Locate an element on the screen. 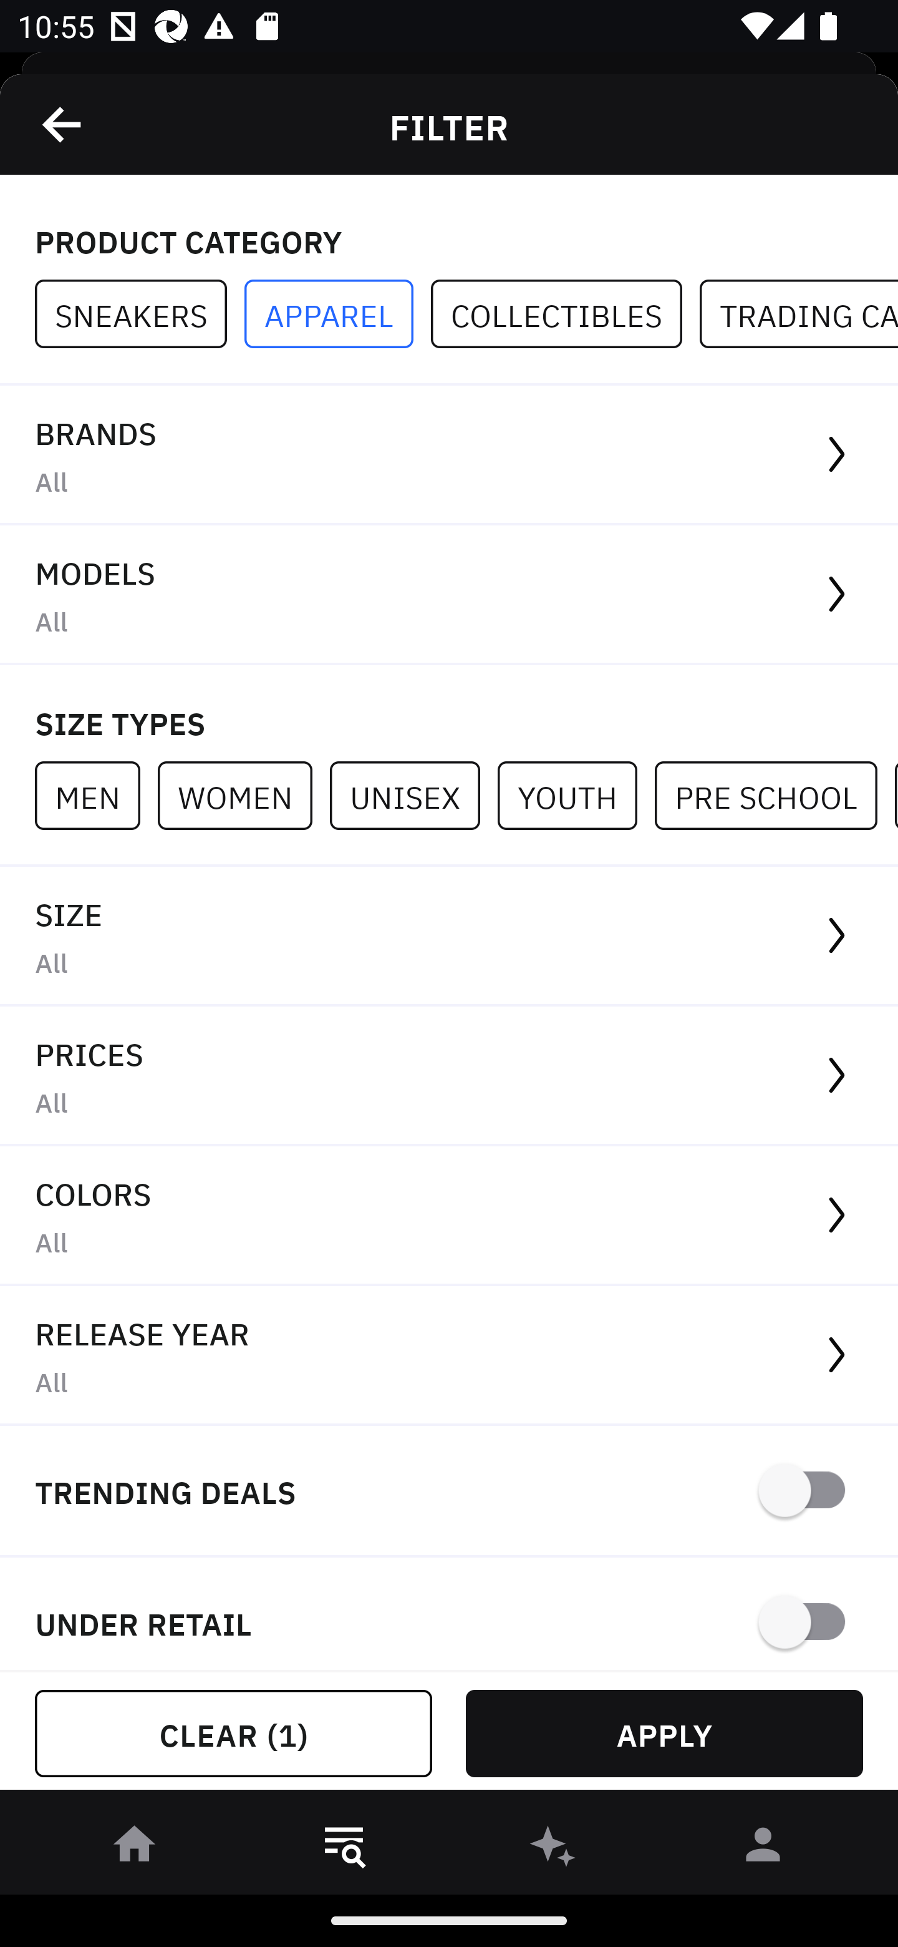 The height and width of the screenshot is (1947, 898). TRENDING DEALS is located at coordinates (449, 1491).